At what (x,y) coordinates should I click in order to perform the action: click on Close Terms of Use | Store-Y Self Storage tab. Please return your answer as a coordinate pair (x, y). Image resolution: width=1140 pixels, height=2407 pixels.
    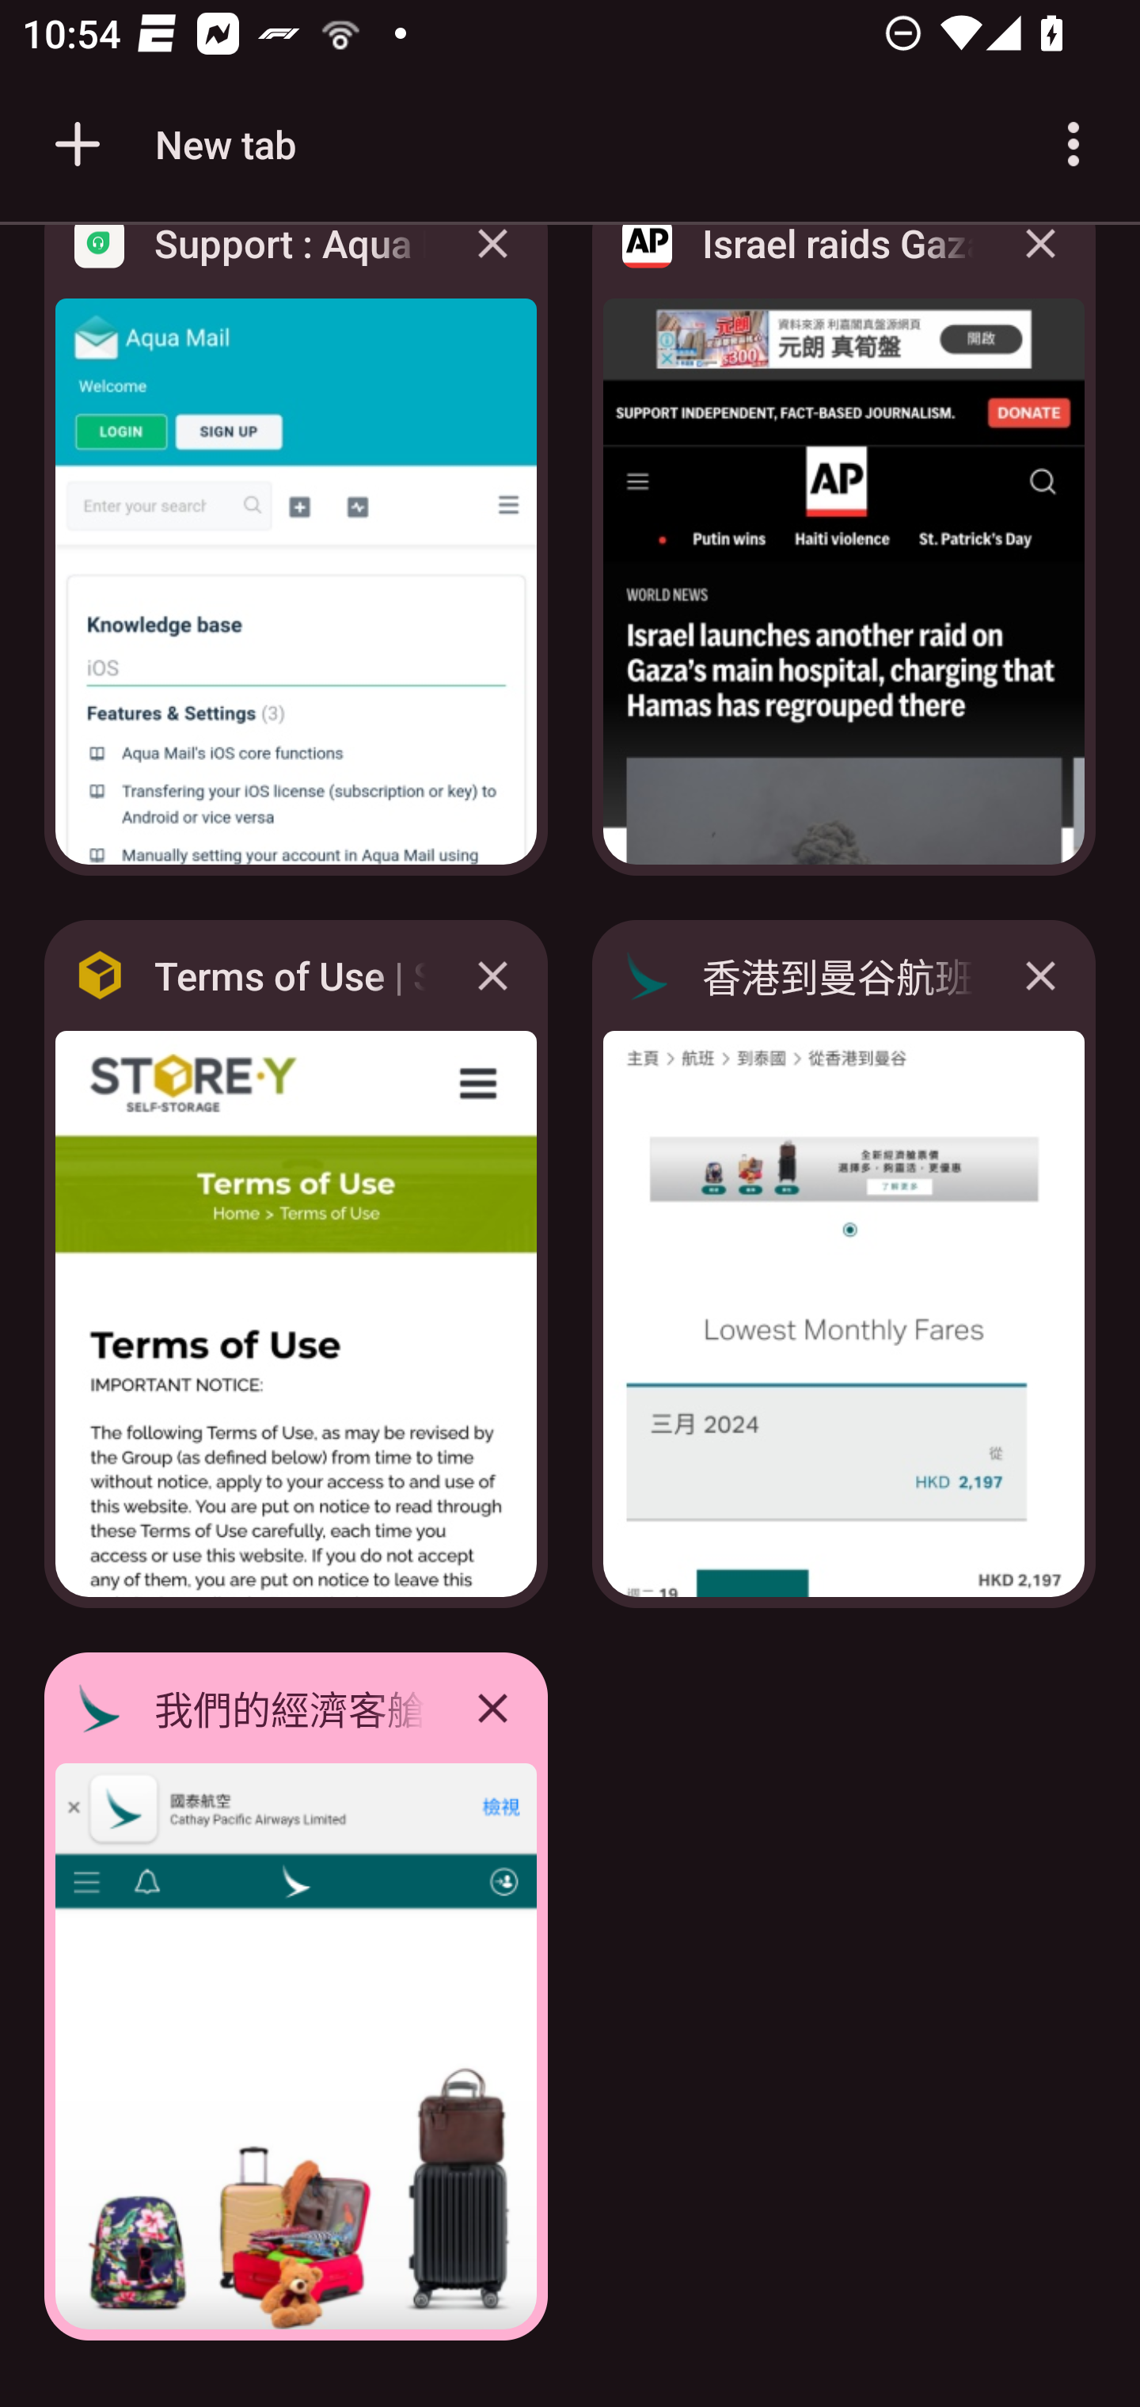
    Looking at the image, I should click on (492, 975).